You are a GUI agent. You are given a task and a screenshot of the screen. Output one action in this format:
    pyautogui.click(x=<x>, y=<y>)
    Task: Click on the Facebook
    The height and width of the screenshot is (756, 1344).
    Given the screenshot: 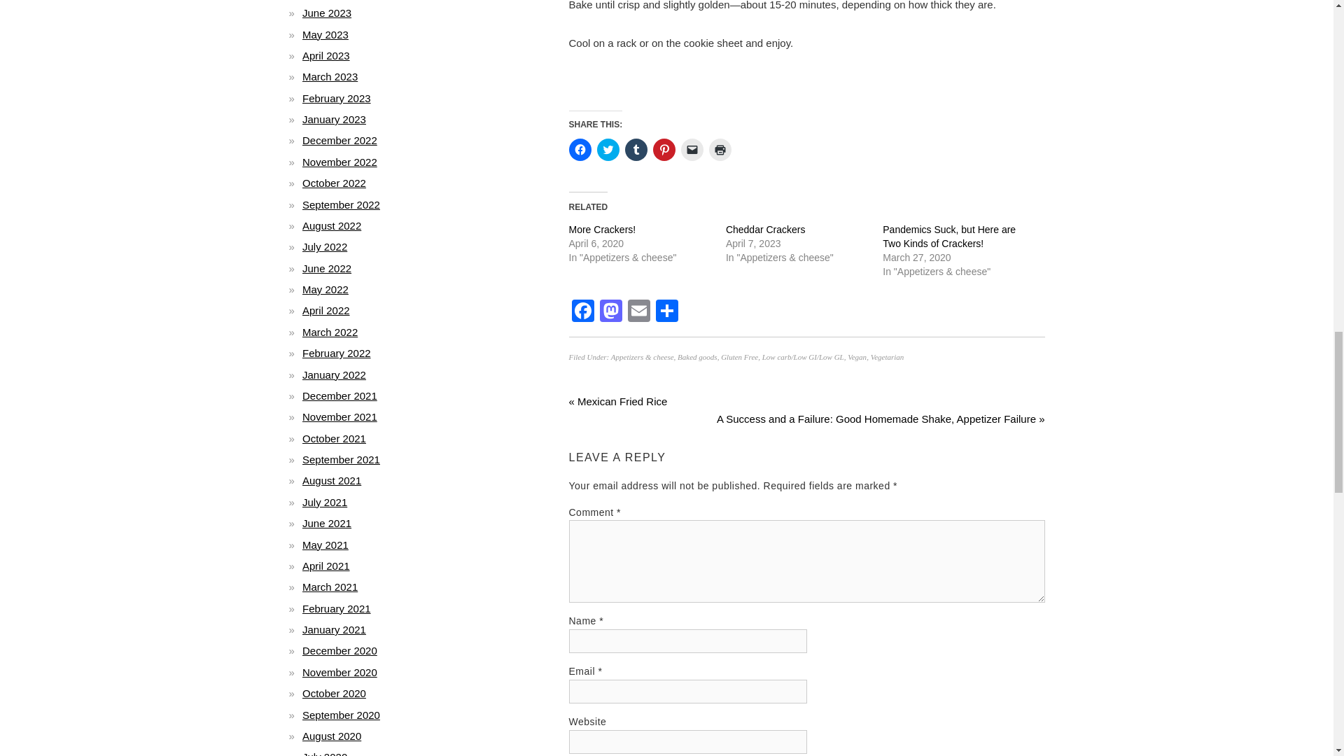 What is the action you would take?
    pyautogui.click(x=582, y=312)
    